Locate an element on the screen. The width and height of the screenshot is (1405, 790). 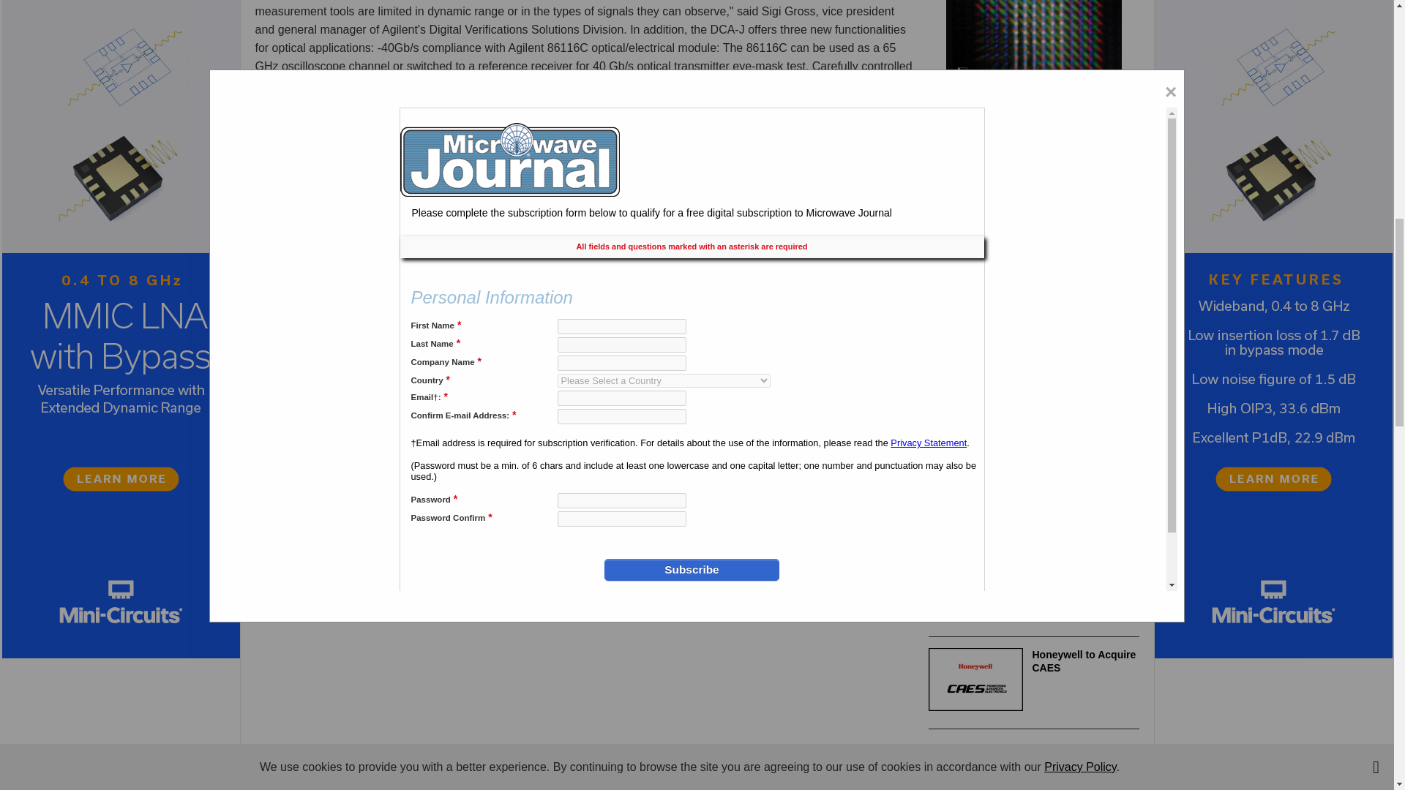
caes-6-20-24.jpg is located at coordinates (975, 679).